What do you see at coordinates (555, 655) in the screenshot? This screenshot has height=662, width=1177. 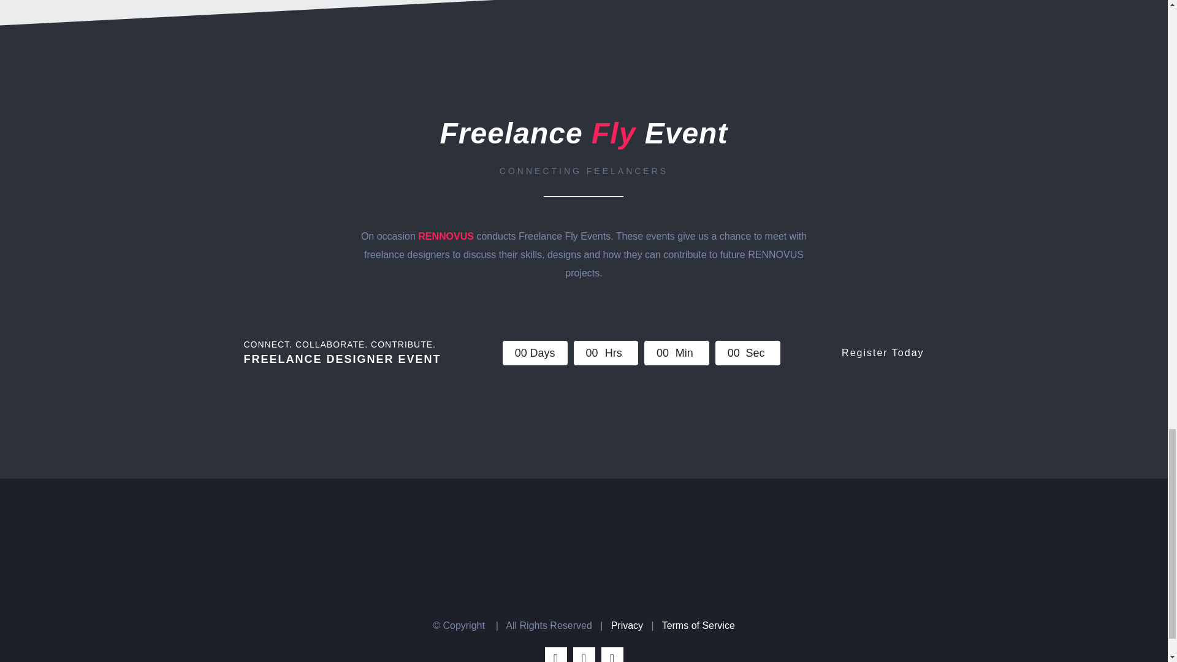 I see `Facebook` at bounding box center [555, 655].